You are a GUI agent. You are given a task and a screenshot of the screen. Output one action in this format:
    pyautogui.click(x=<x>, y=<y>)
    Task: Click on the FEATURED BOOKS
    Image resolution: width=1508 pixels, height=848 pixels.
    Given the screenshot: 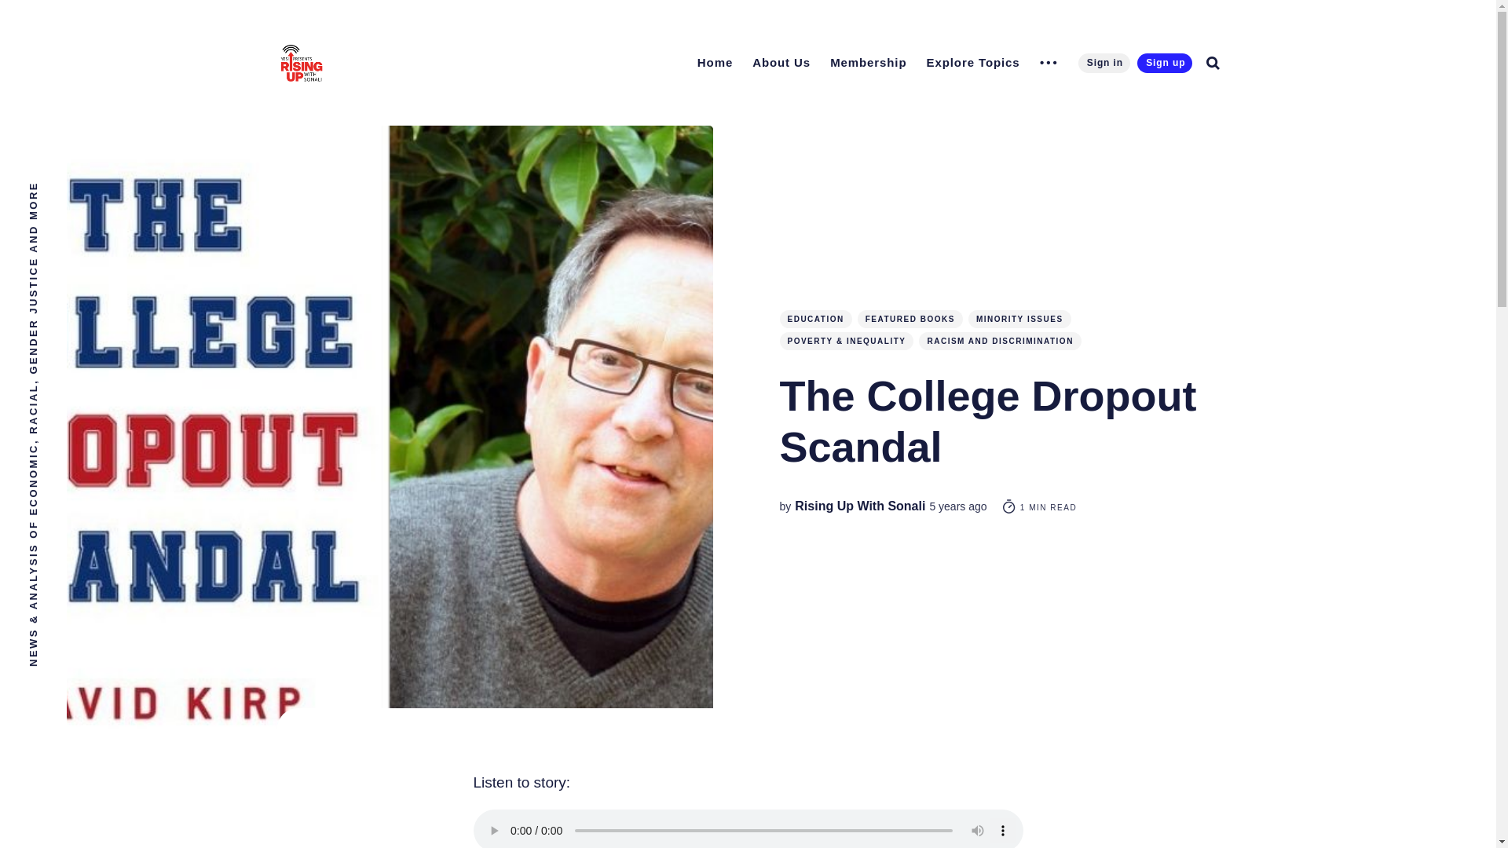 What is the action you would take?
    pyautogui.click(x=910, y=319)
    